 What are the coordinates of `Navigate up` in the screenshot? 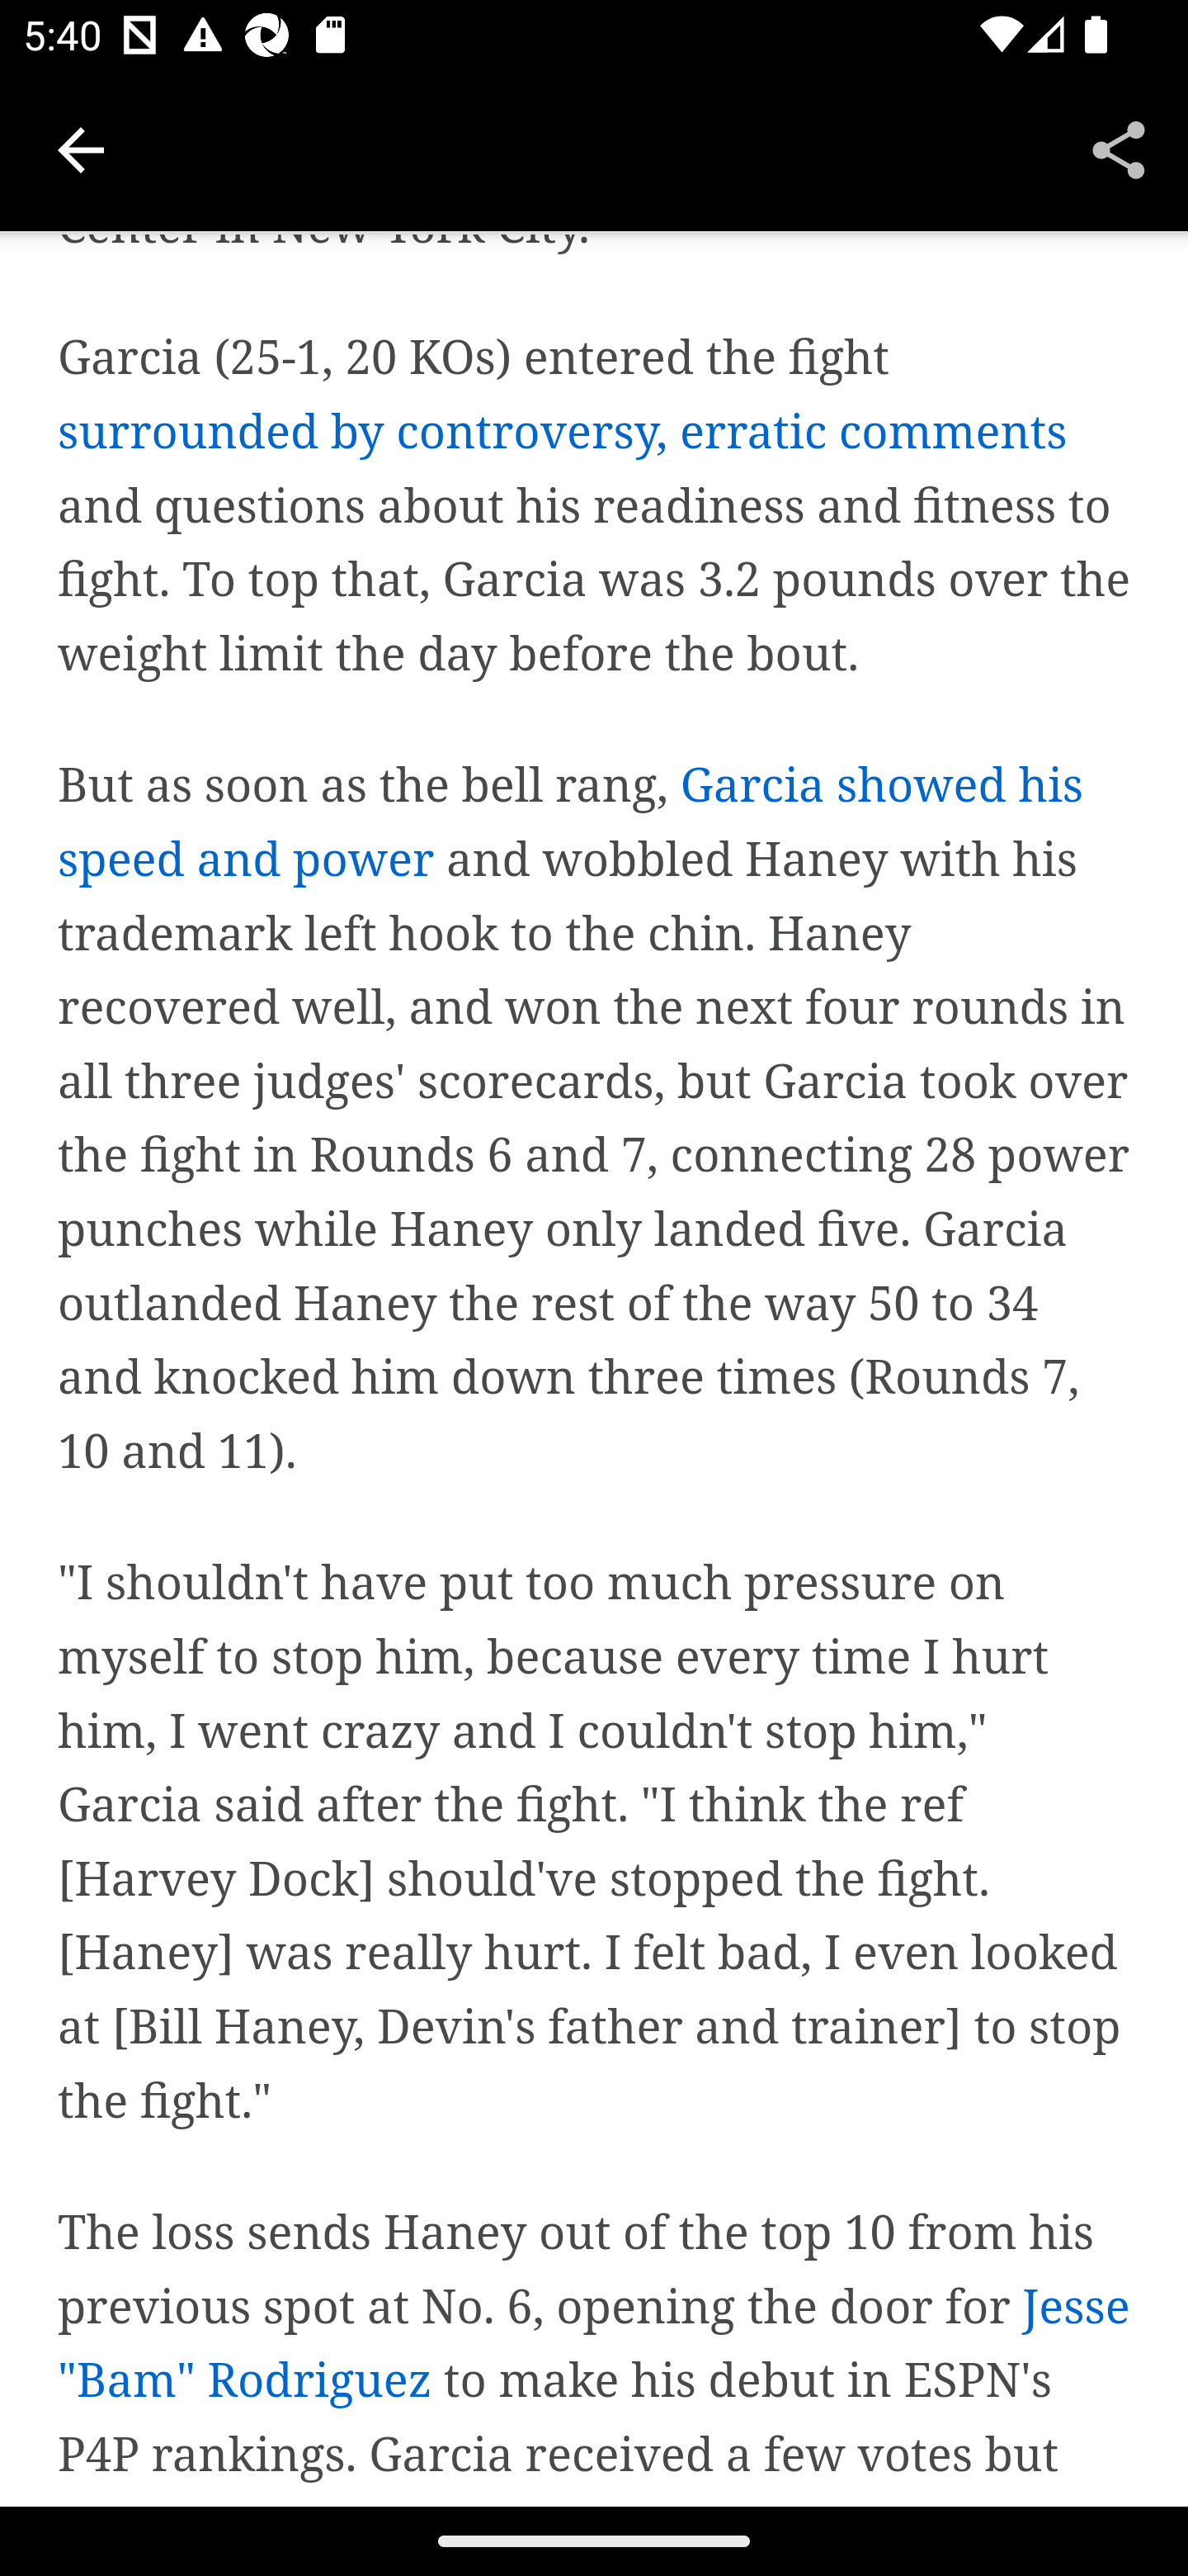 It's located at (81, 150).